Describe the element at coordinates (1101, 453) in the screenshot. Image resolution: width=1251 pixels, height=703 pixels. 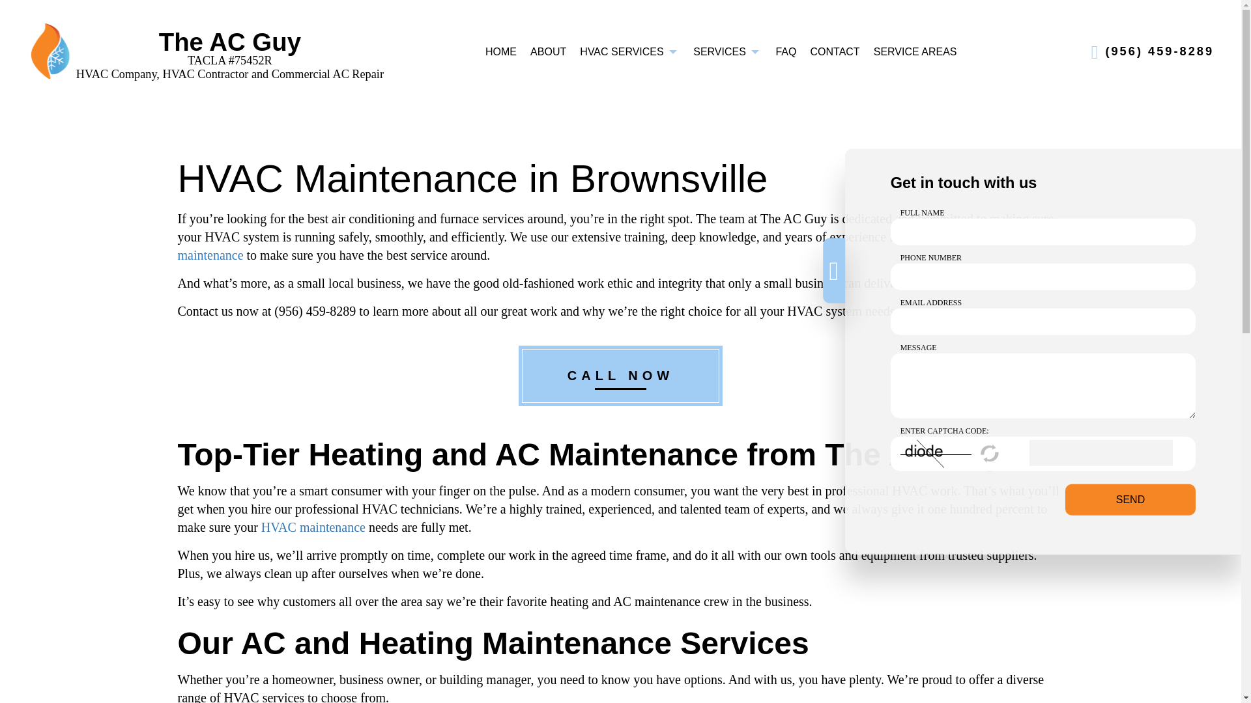
I see `Enter Captcha` at that location.